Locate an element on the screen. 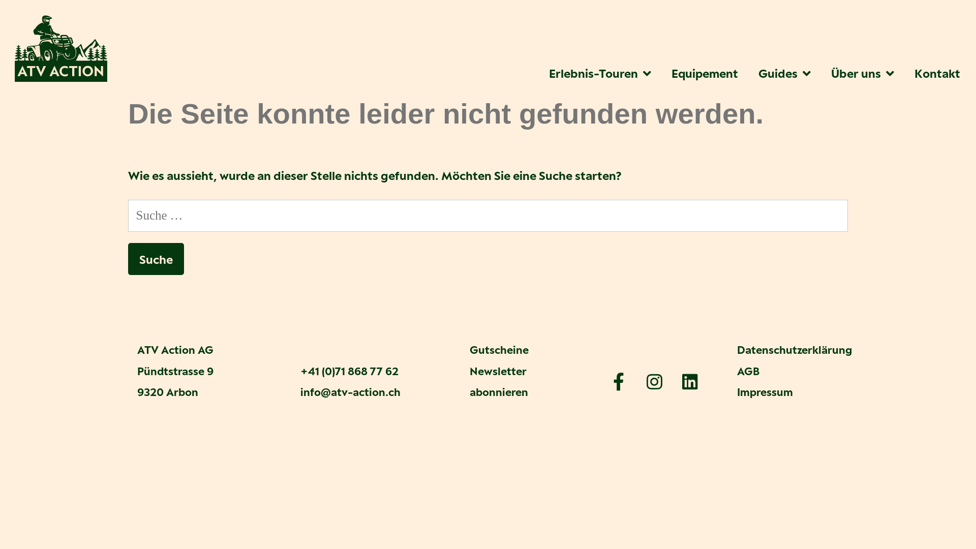 The height and width of the screenshot is (549, 976). Guides is located at coordinates (785, 73).